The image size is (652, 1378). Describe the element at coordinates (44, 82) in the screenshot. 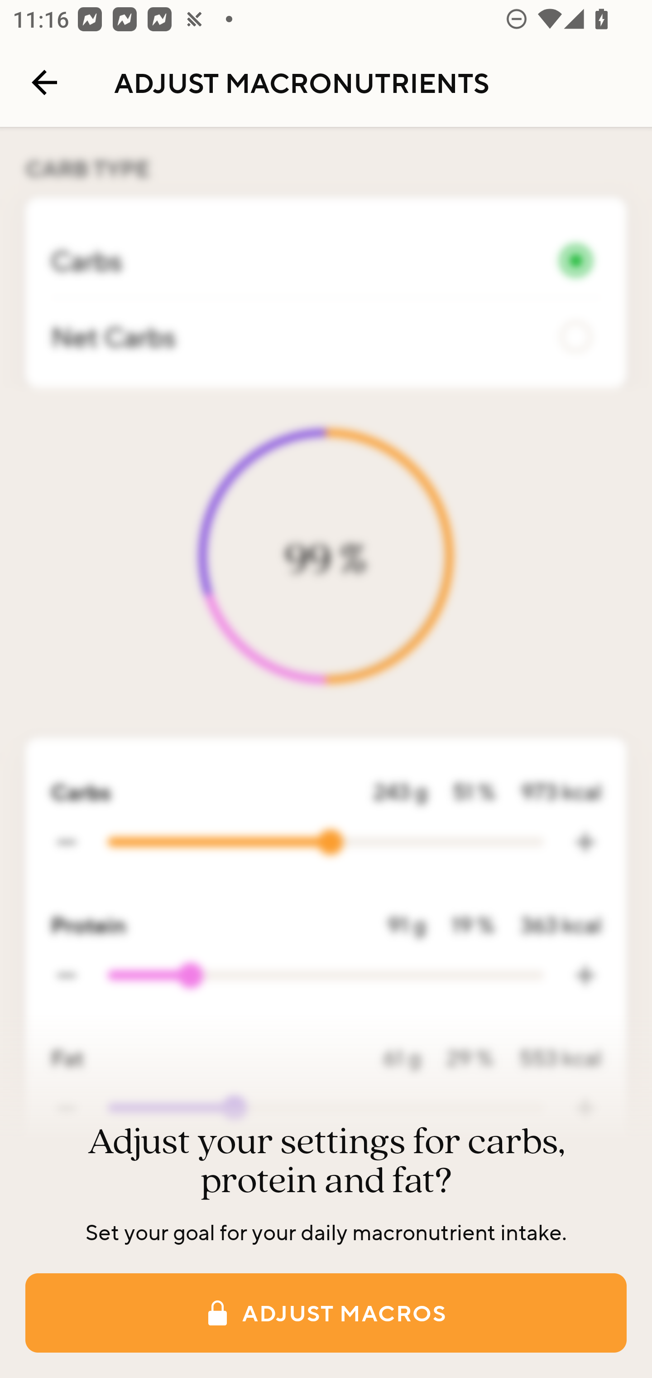

I see `Navigate up` at that location.